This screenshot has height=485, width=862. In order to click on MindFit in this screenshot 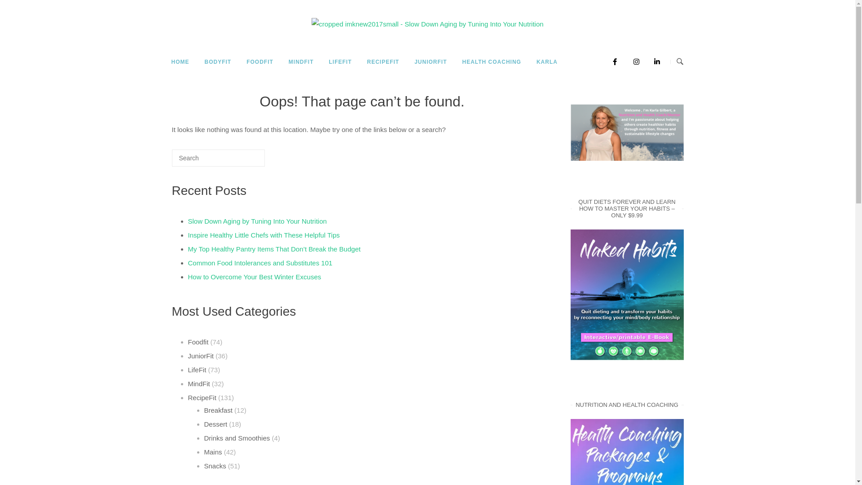, I will do `click(198, 384)`.